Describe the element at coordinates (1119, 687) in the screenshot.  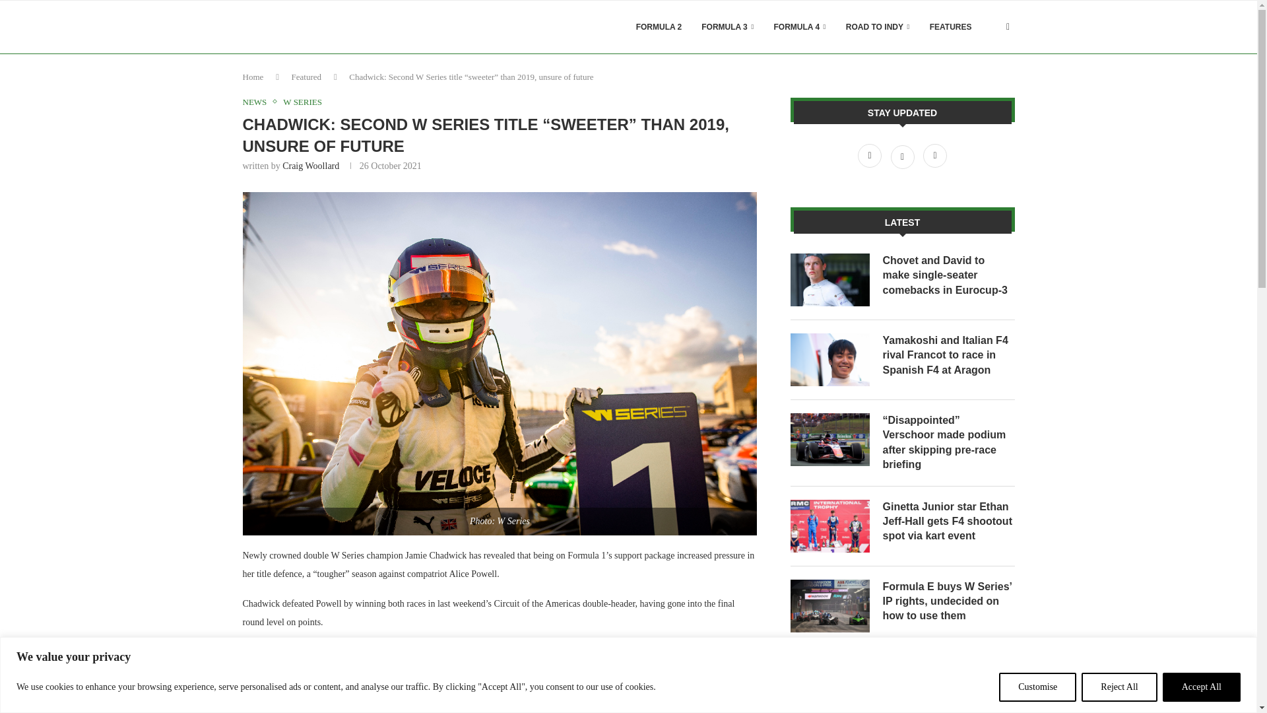
I see `Reject All` at that location.